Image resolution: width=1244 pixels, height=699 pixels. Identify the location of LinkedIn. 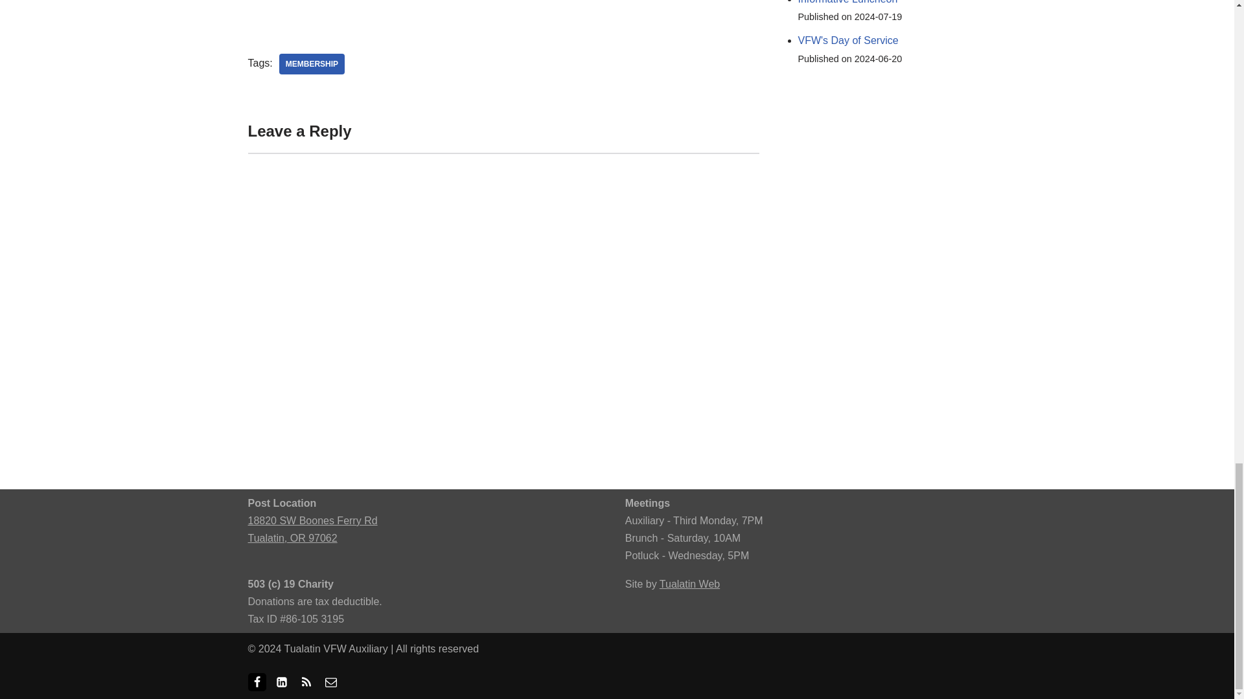
(281, 682).